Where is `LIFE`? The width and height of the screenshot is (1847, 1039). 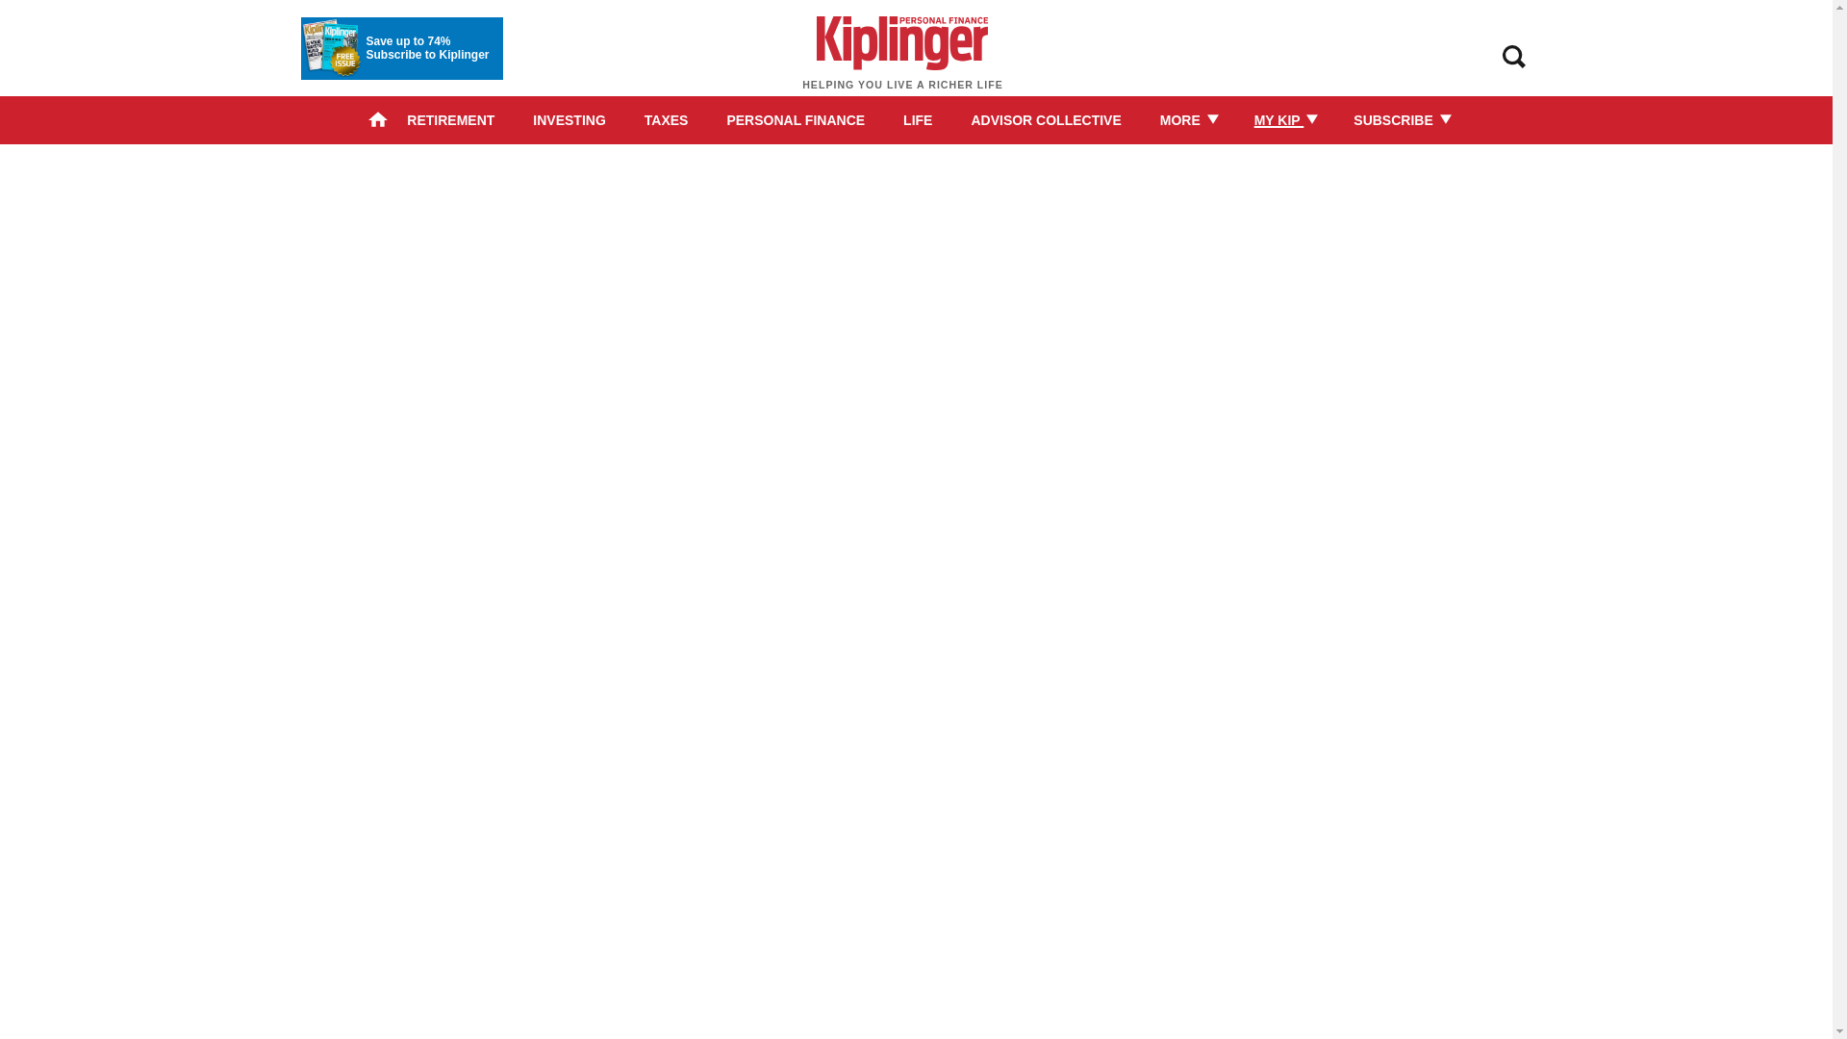
LIFE is located at coordinates (918, 119).